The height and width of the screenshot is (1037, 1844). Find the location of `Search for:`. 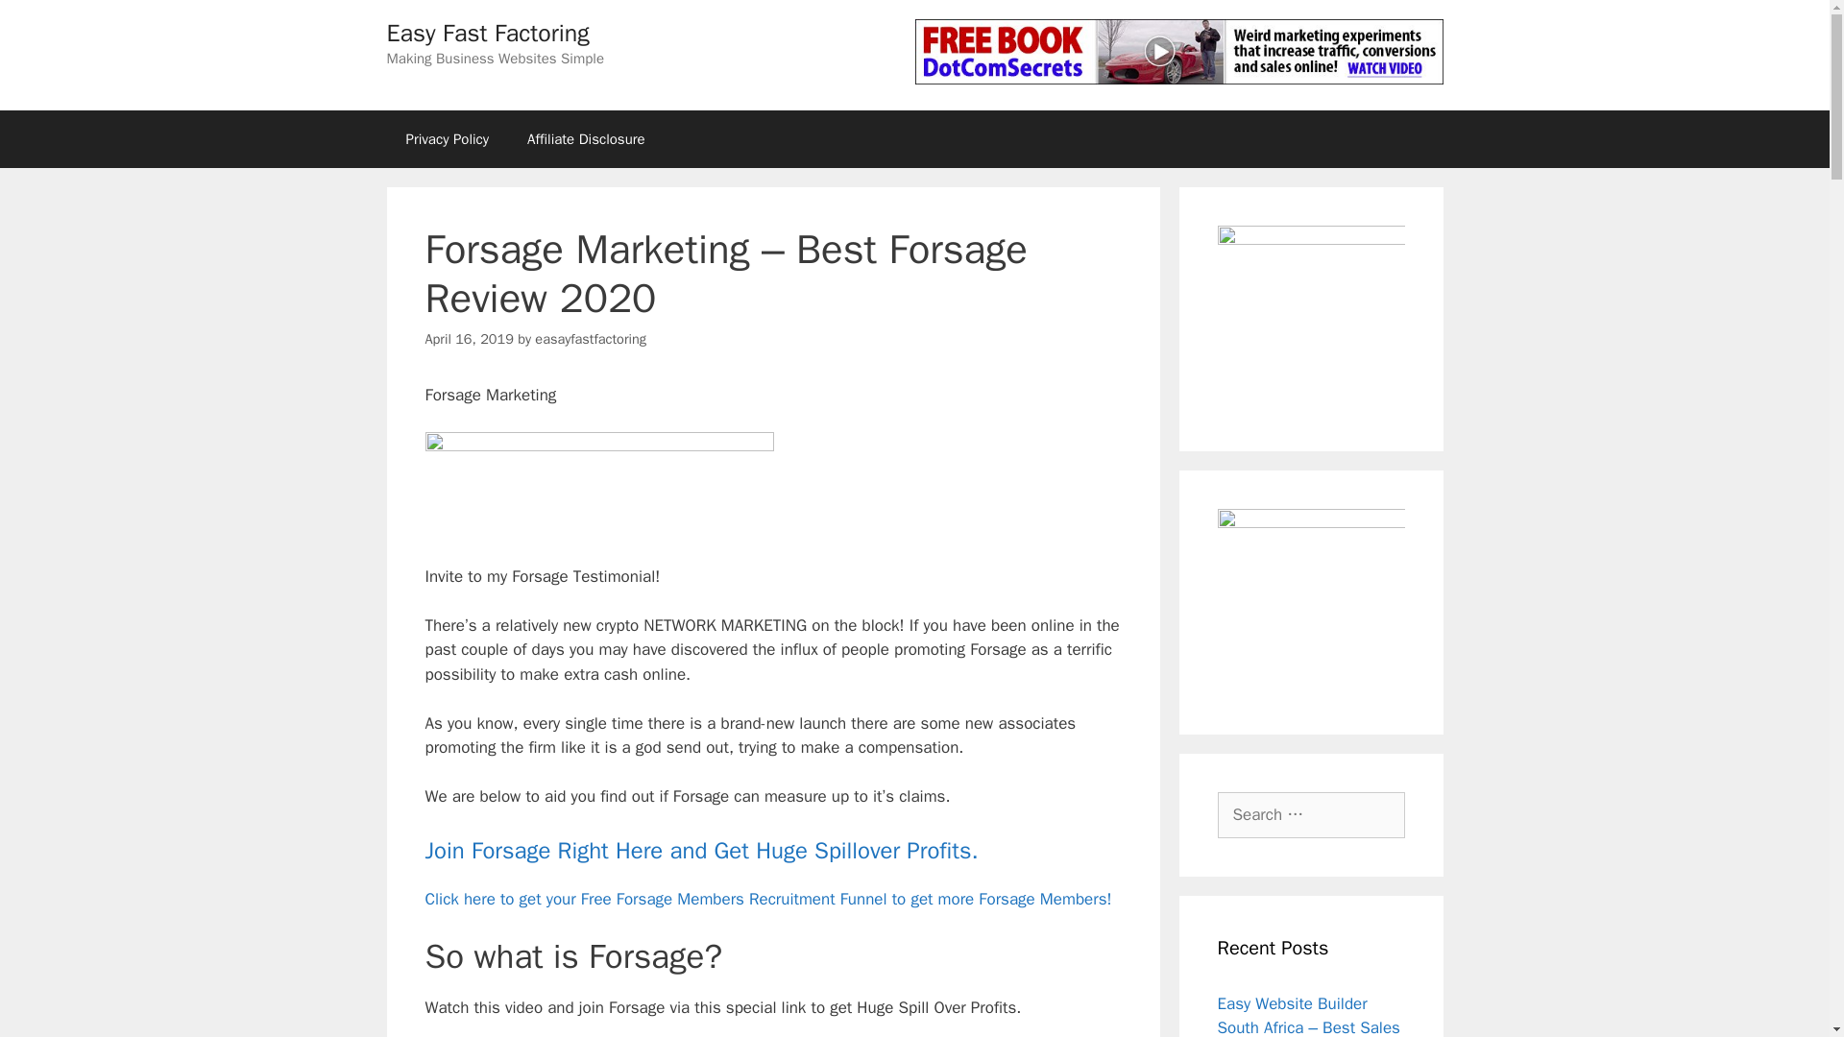

Search for: is located at coordinates (1311, 814).